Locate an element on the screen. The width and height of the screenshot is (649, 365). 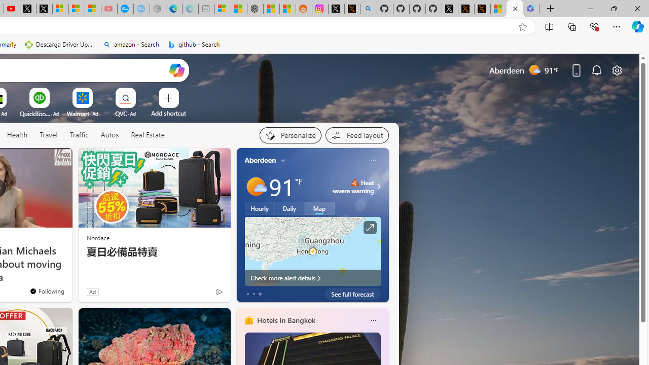
Heat - Severe Heat severe warning is located at coordinates (353, 187).